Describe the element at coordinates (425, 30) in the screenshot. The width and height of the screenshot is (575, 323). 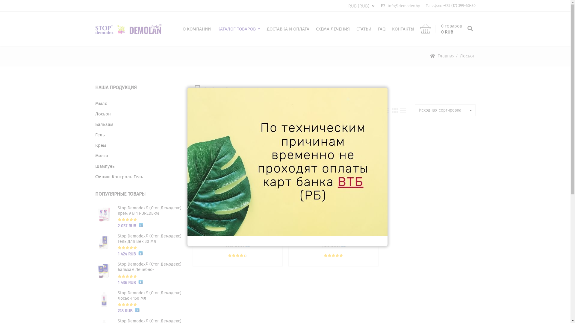
I see `View Cart (0)` at that location.